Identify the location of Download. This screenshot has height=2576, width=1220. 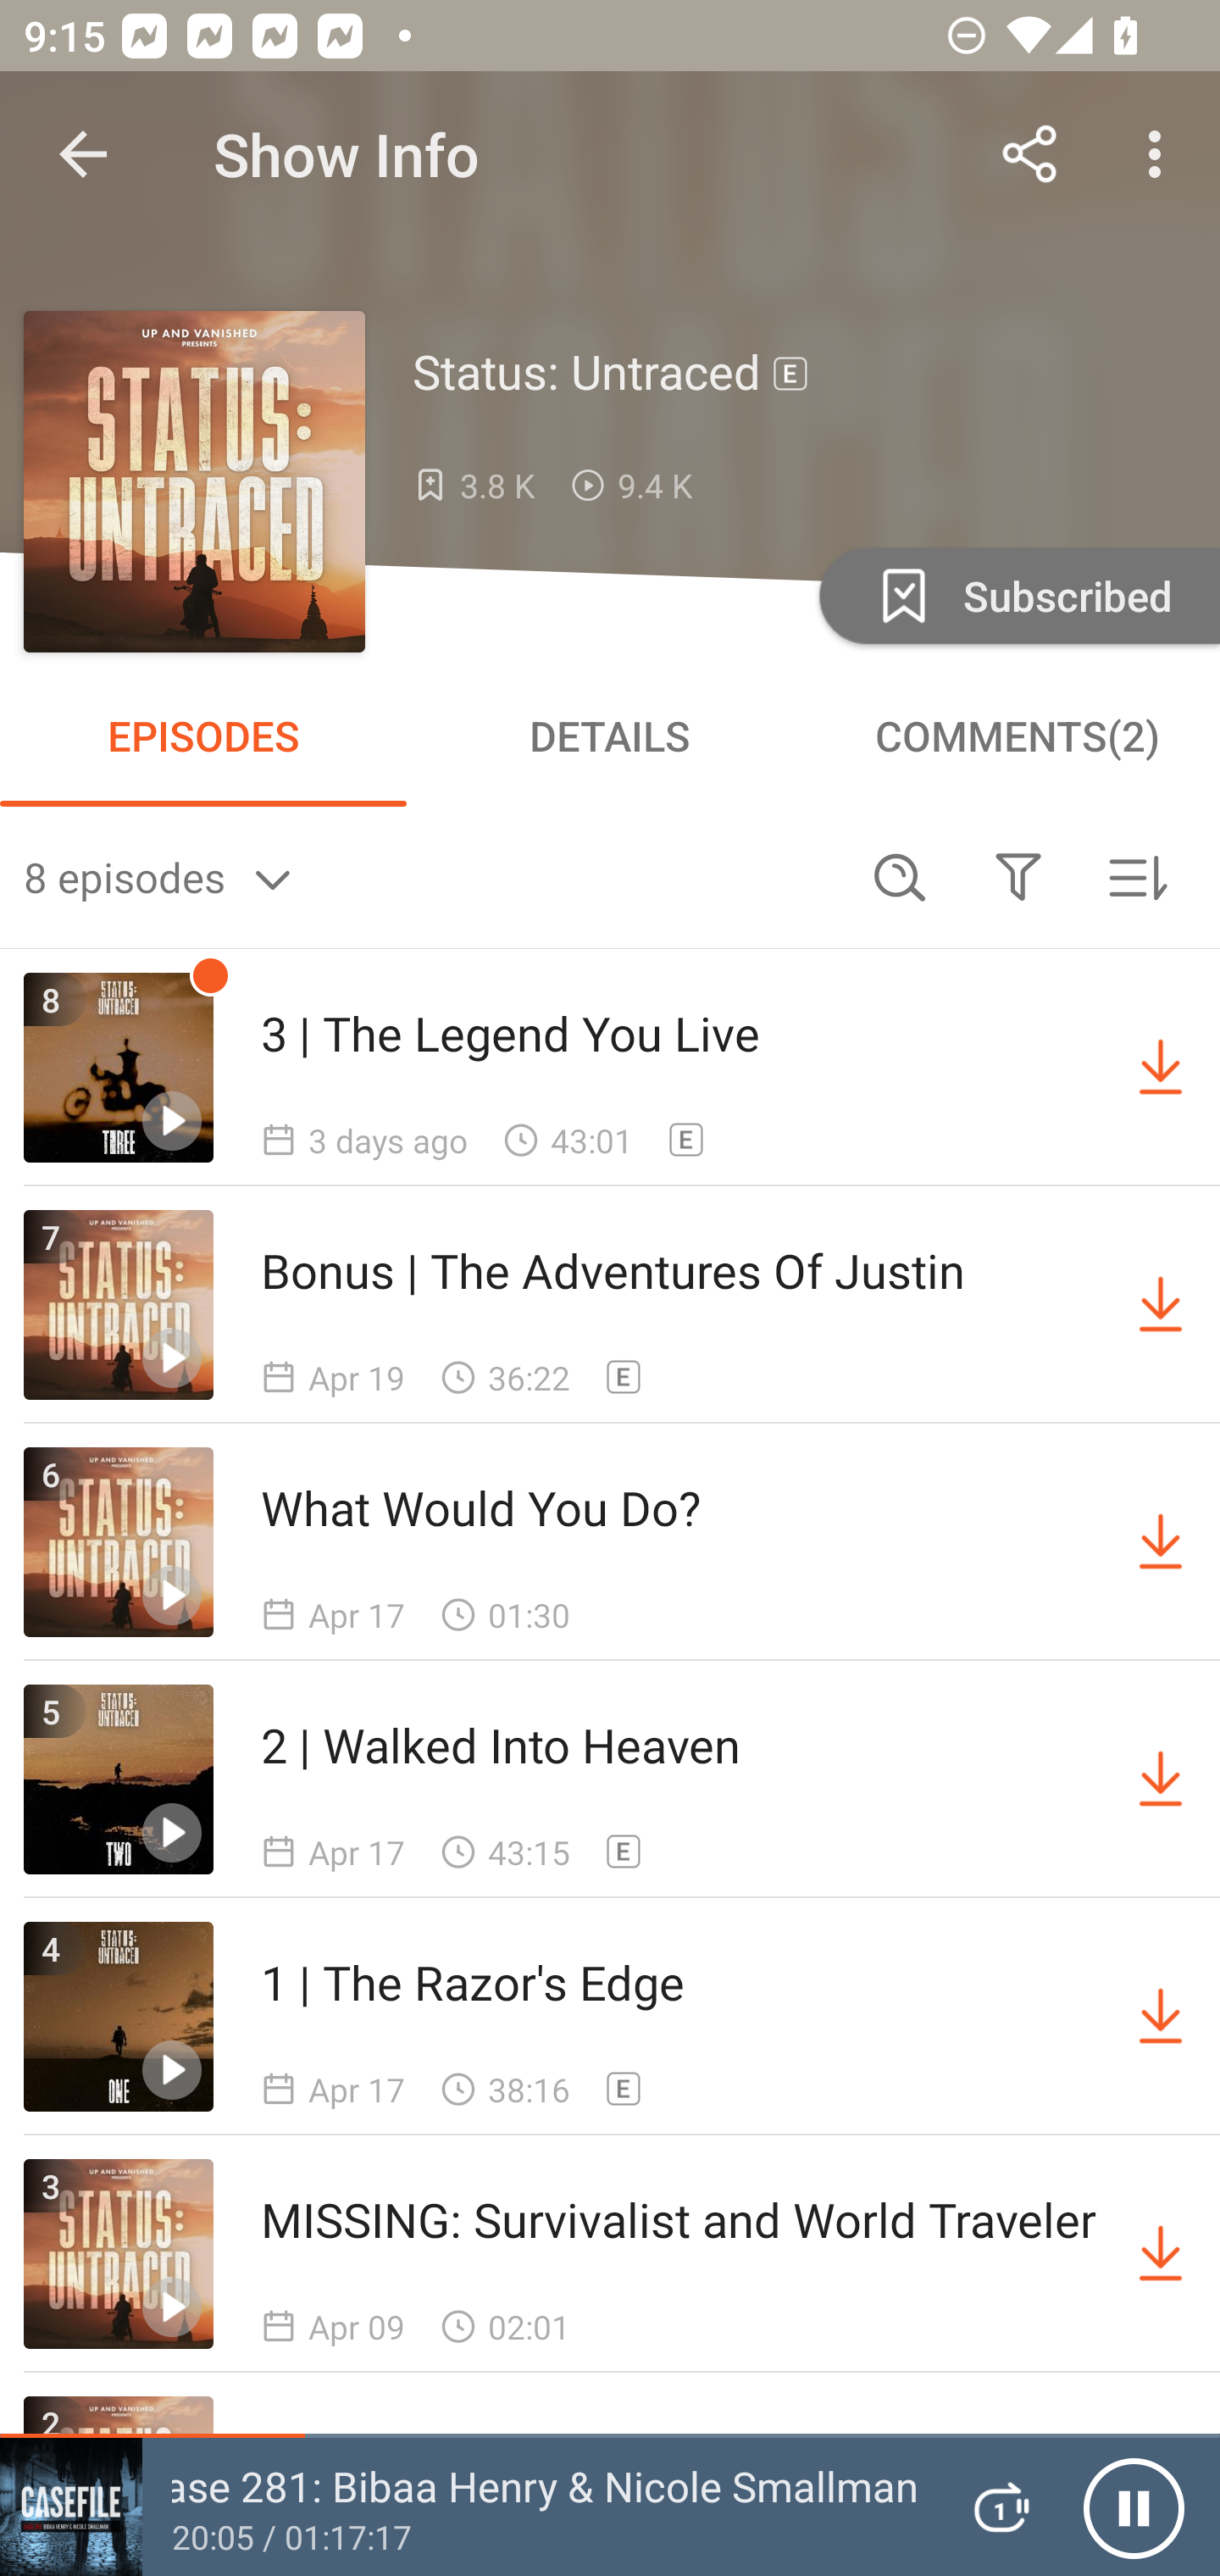
(1161, 1779).